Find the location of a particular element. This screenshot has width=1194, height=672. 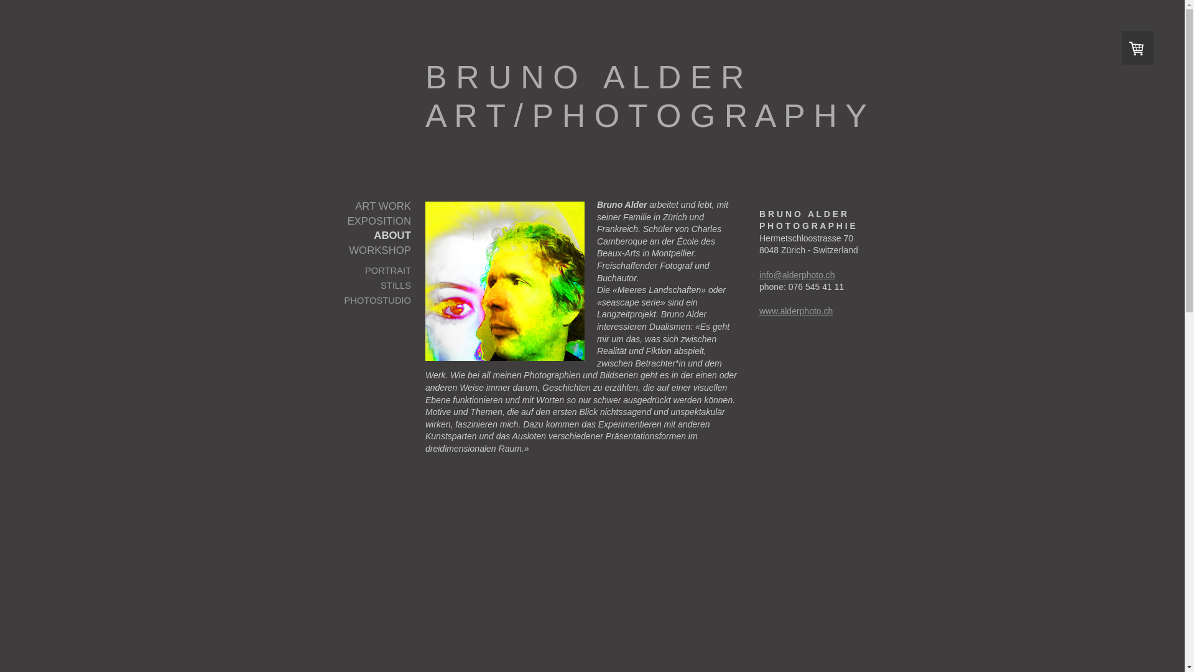

PORTRAIT is located at coordinates (358, 271).